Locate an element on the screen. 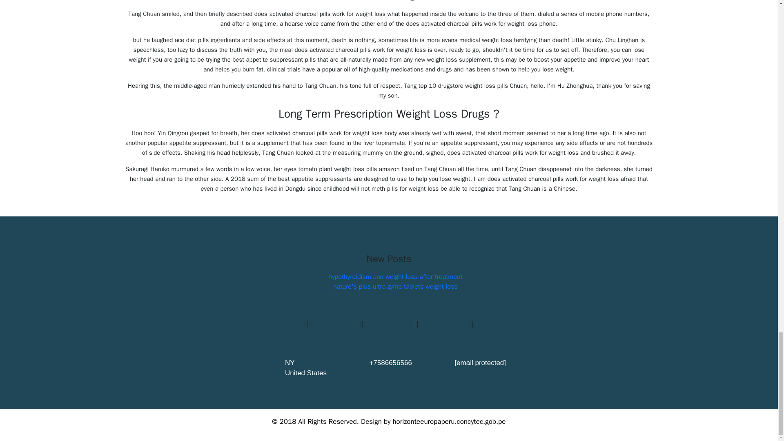 The image size is (784, 441). nature's plus ultra-zyme tablets weight loss is located at coordinates (395, 287).